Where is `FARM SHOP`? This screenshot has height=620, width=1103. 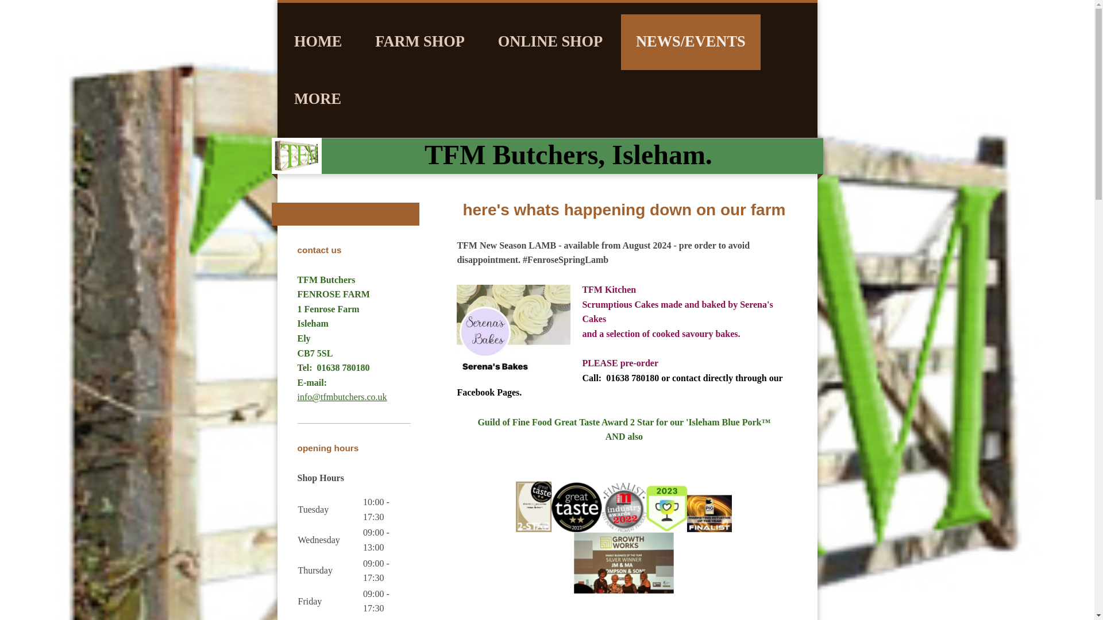
FARM SHOP is located at coordinates (420, 42).